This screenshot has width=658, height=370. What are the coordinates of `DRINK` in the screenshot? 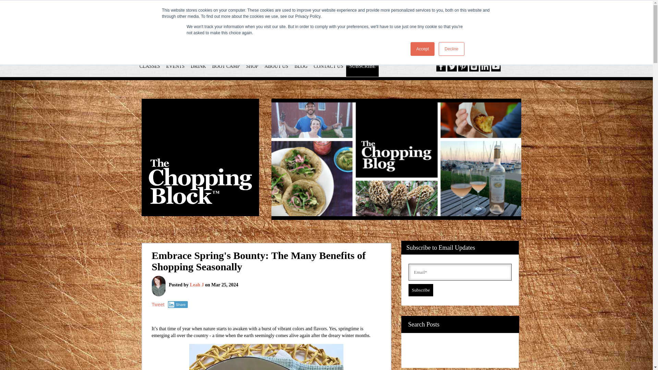 It's located at (198, 66).